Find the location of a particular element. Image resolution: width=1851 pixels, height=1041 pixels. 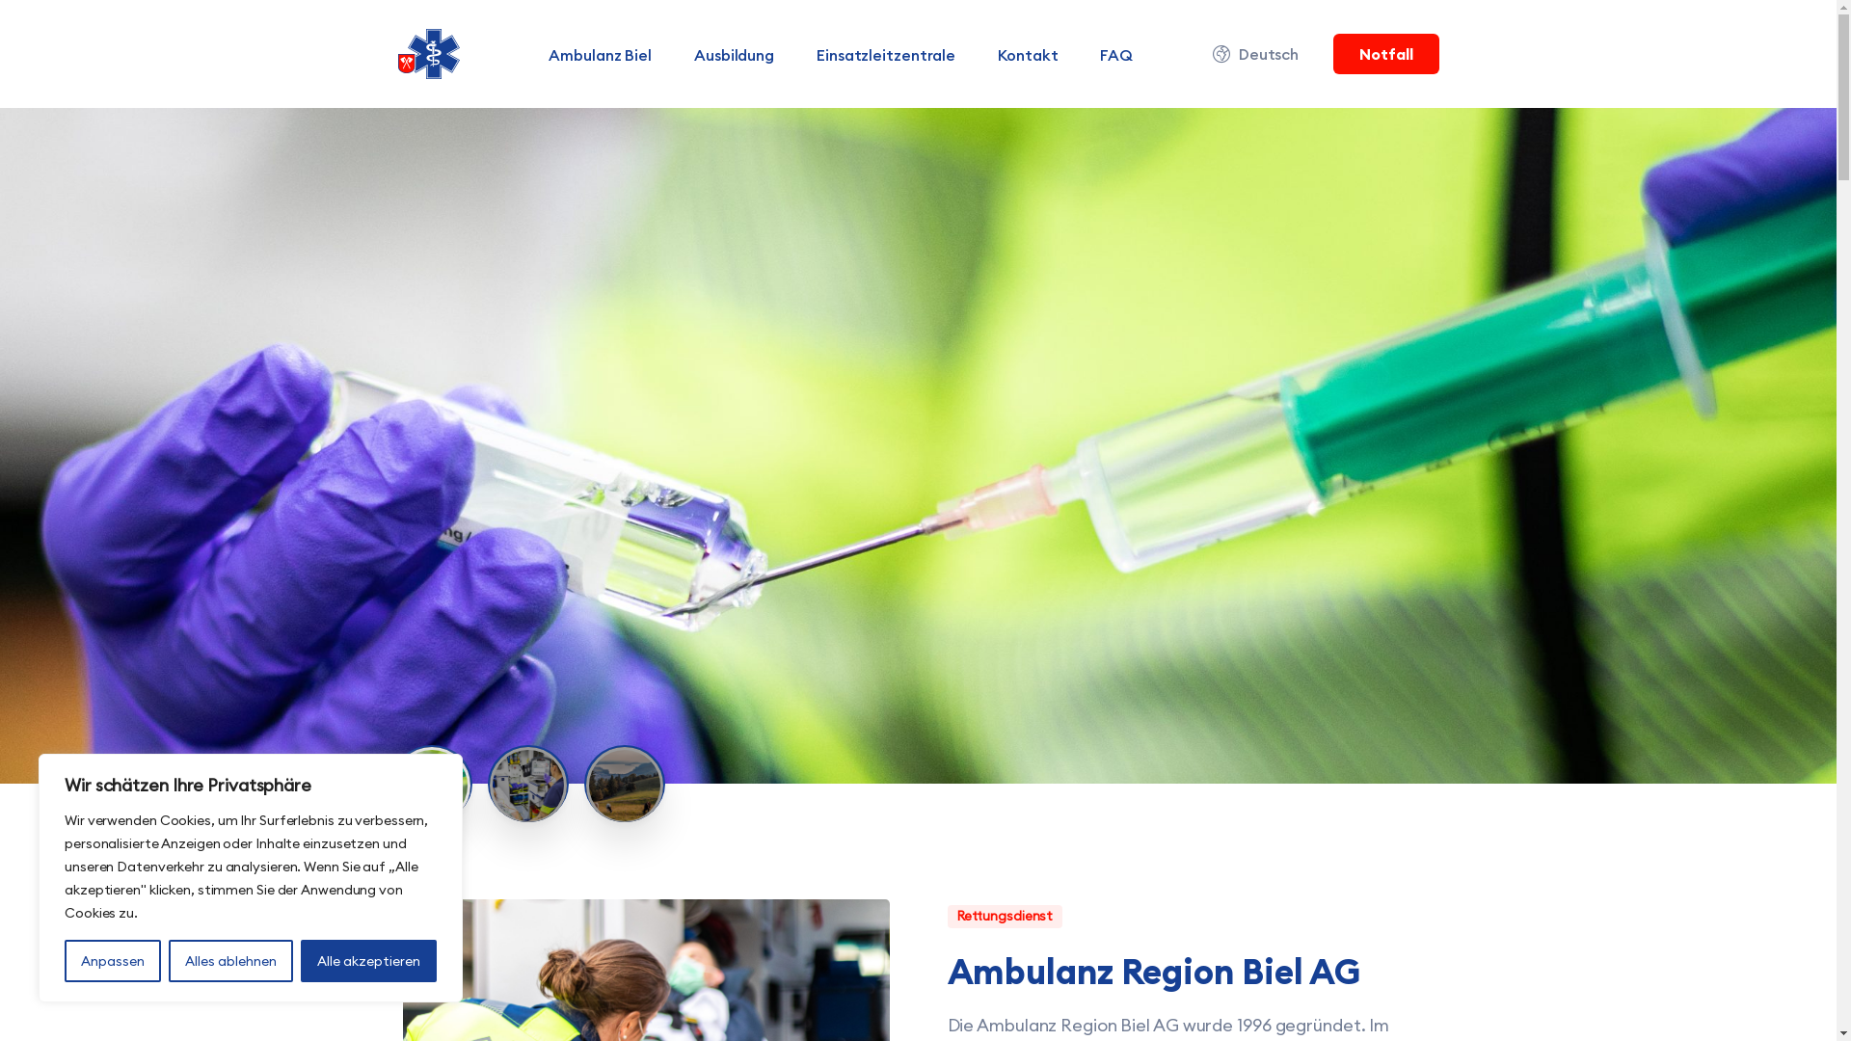

Ambulanz Biel is located at coordinates (600, 54).